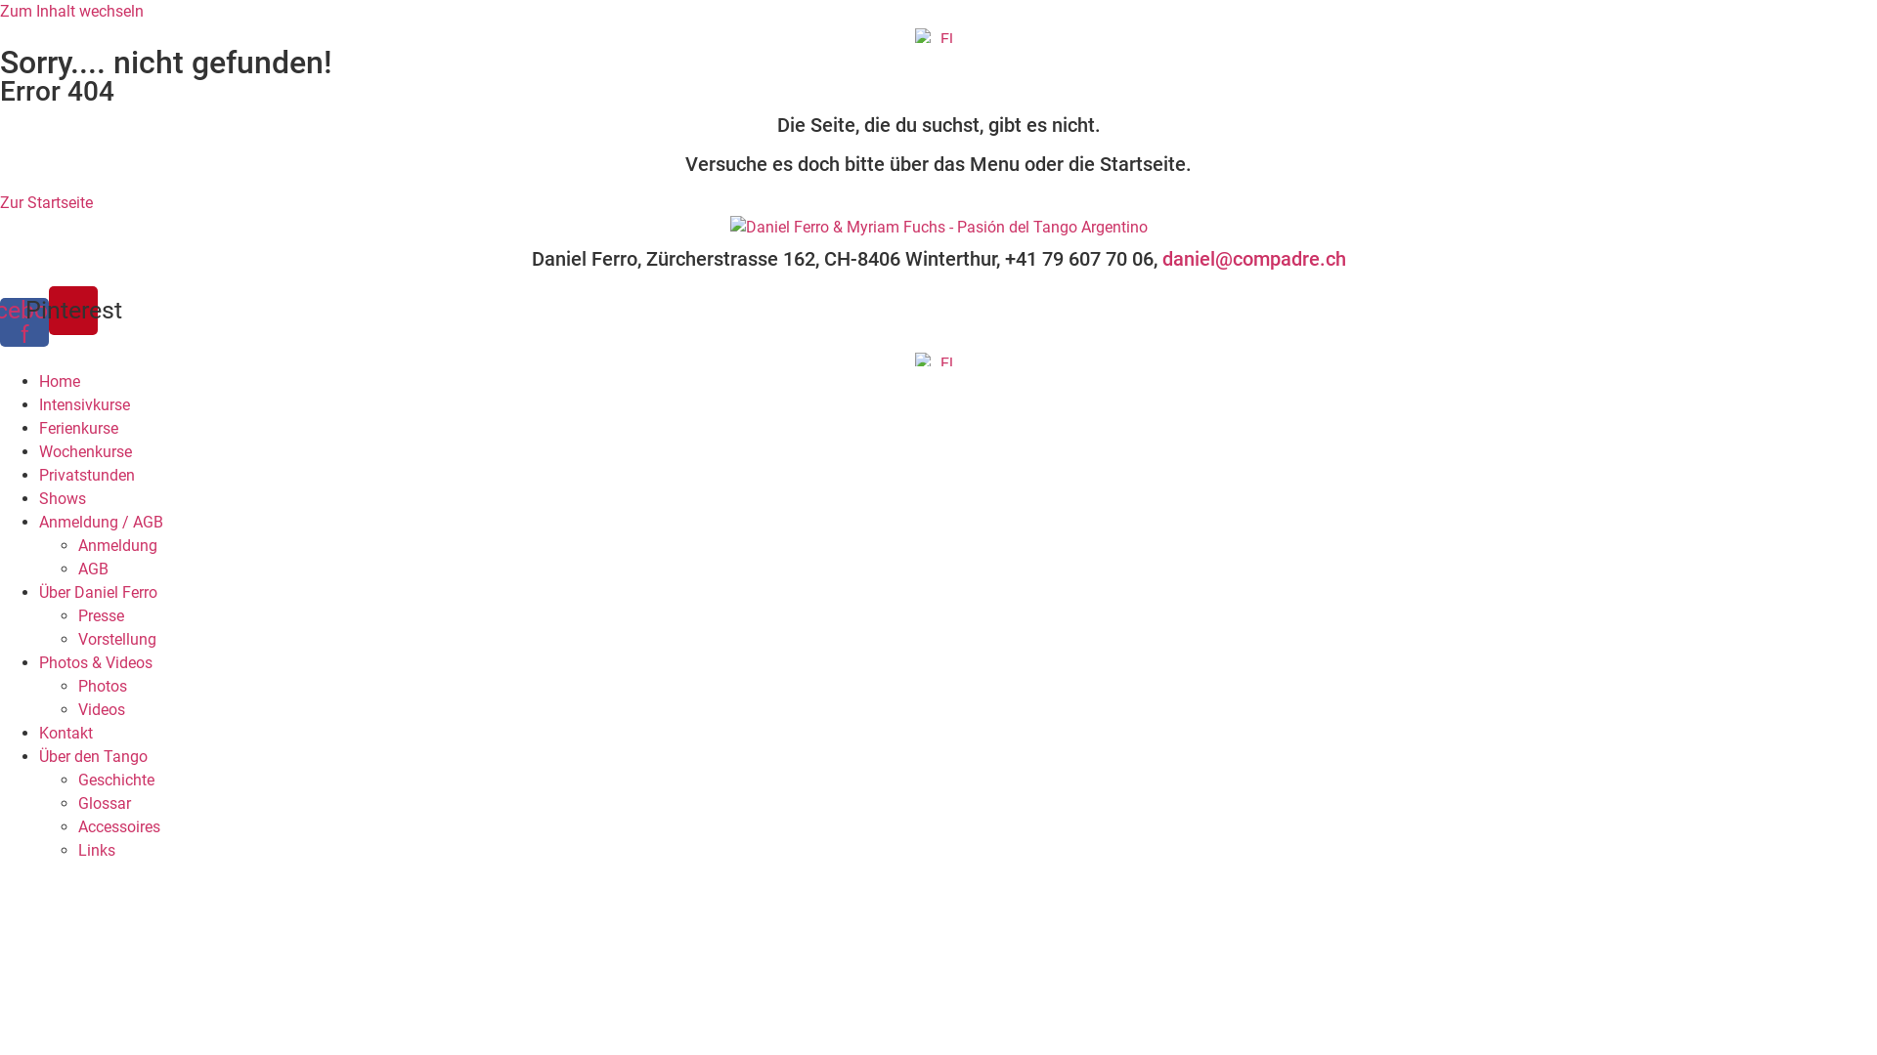 Image resolution: width=1877 pixels, height=1055 pixels. I want to click on Kontakt, so click(66, 733).